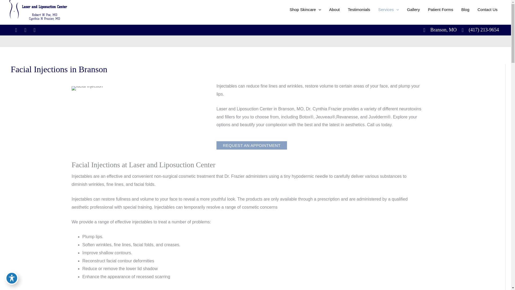 The height and width of the screenshot is (290, 515). Describe the element at coordinates (440, 10) in the screenshot. I see `Patient Forms` at that location.